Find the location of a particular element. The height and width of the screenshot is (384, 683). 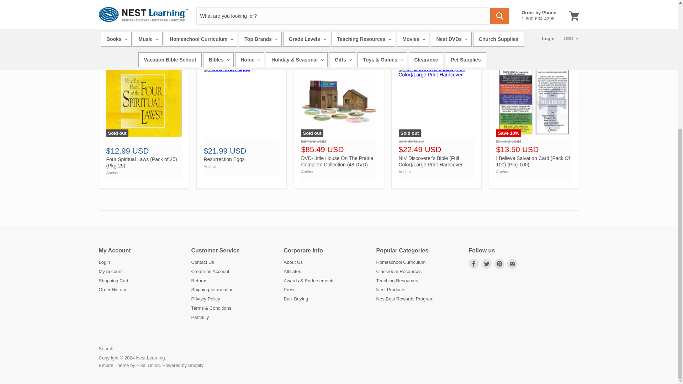

Facebook is located at coordinates (473, 264).